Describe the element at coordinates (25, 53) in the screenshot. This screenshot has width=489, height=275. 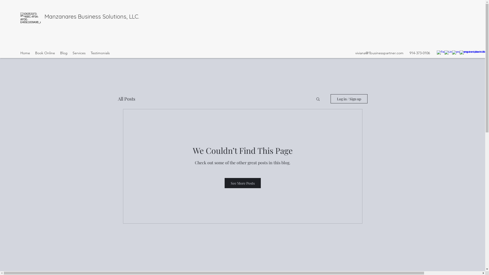
I see `Home` at that location.